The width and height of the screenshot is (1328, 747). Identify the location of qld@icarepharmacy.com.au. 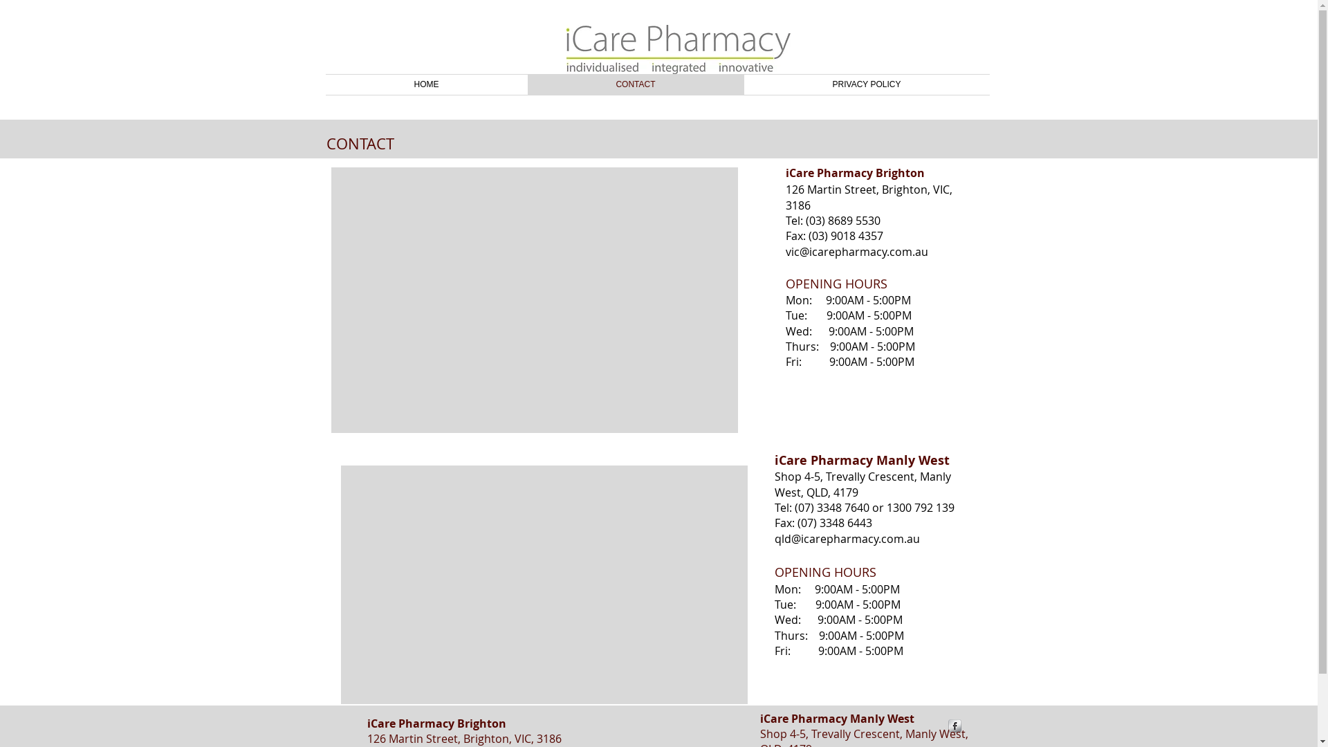
(847, 539).